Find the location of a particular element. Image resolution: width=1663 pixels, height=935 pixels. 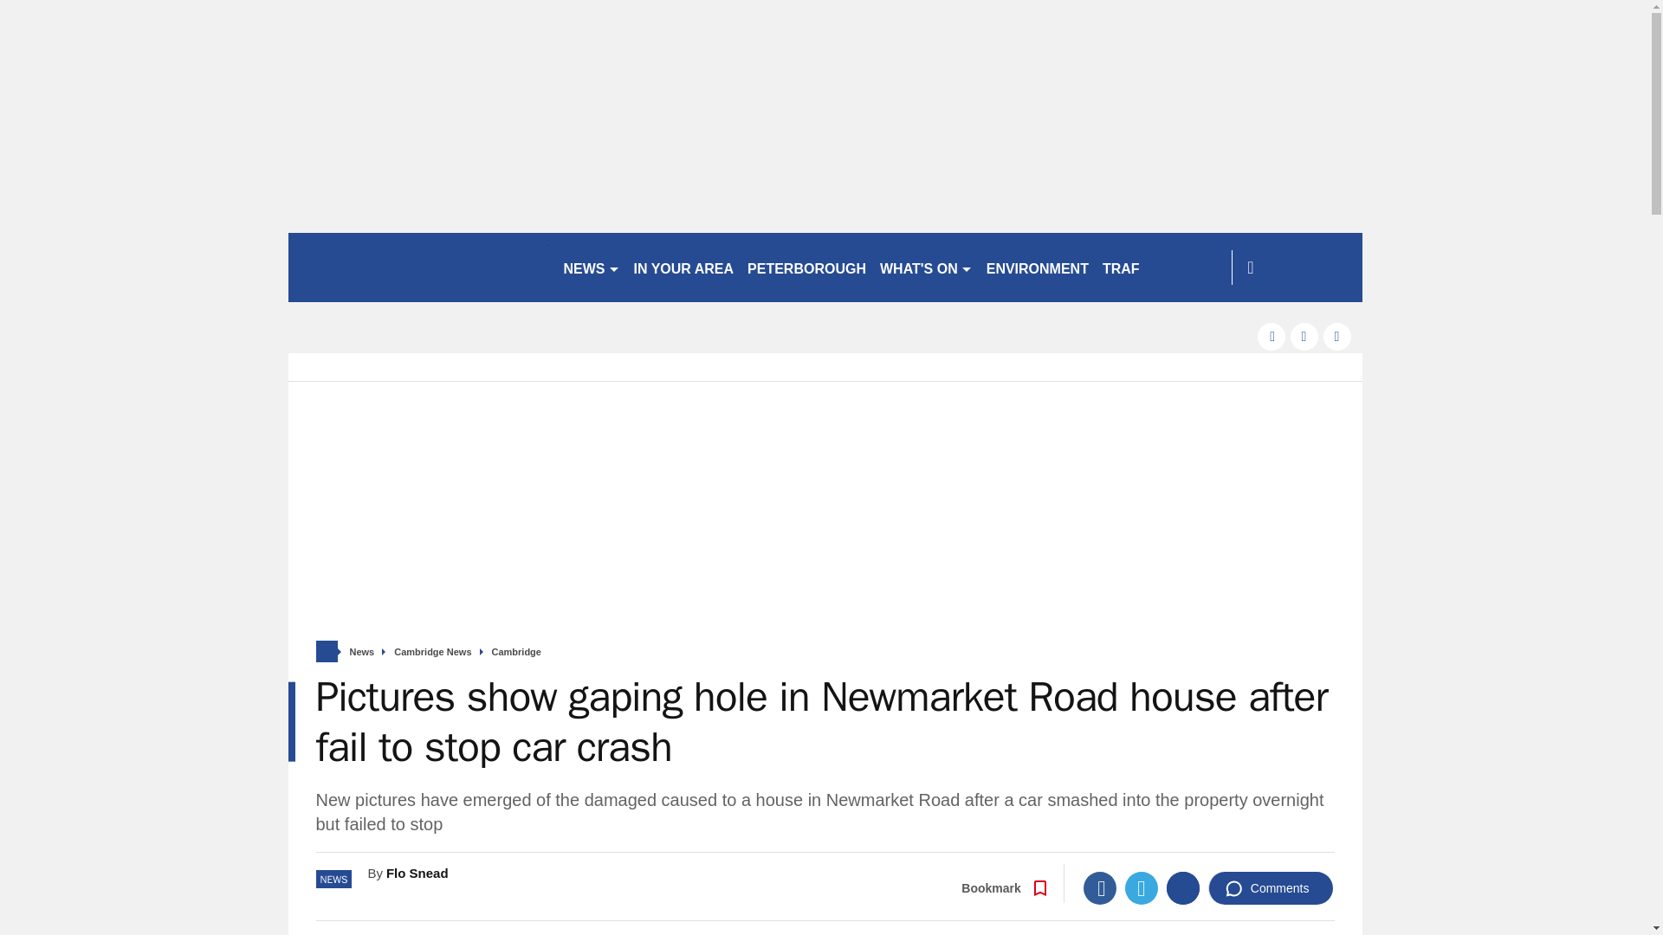

IN YOUR AREA is located at coordinates (684, 267).